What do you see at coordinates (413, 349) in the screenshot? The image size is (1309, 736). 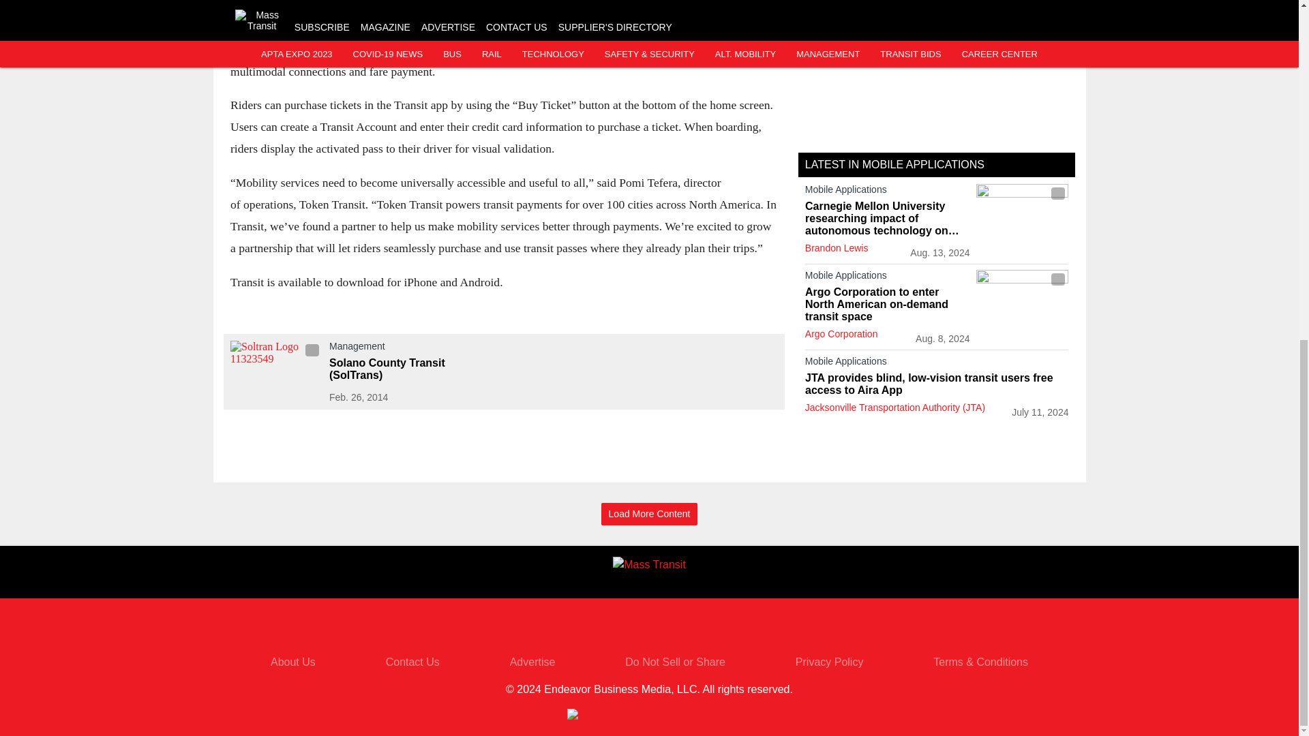 I see `Management` at bounding box center [413, 349].